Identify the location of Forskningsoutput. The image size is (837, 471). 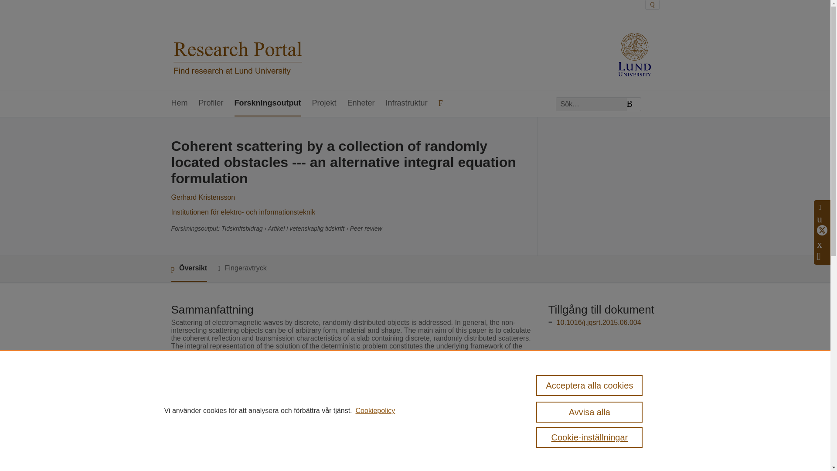
(268, 103).